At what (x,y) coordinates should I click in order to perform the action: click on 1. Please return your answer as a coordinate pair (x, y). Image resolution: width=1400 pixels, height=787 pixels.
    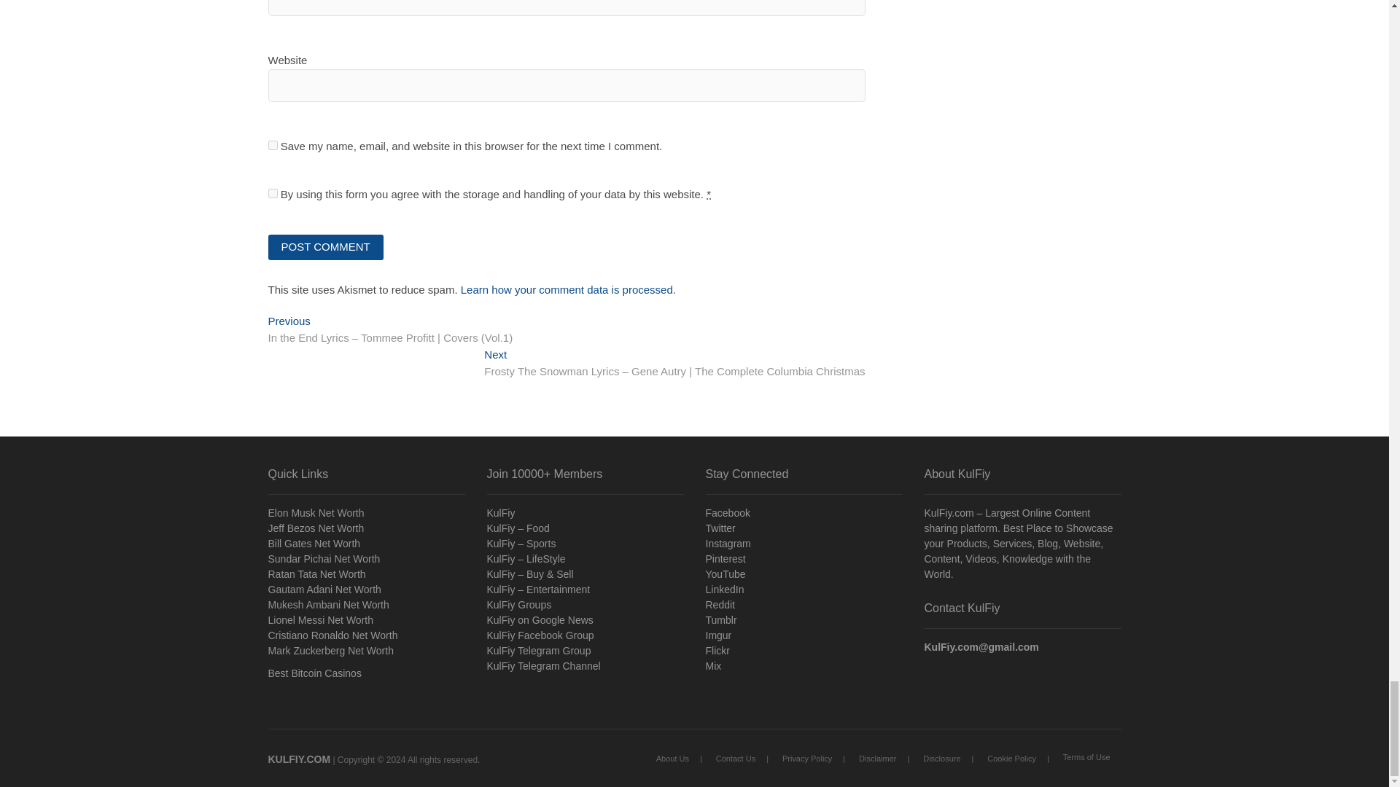
    Looking at the image, I should click on (273, 194).